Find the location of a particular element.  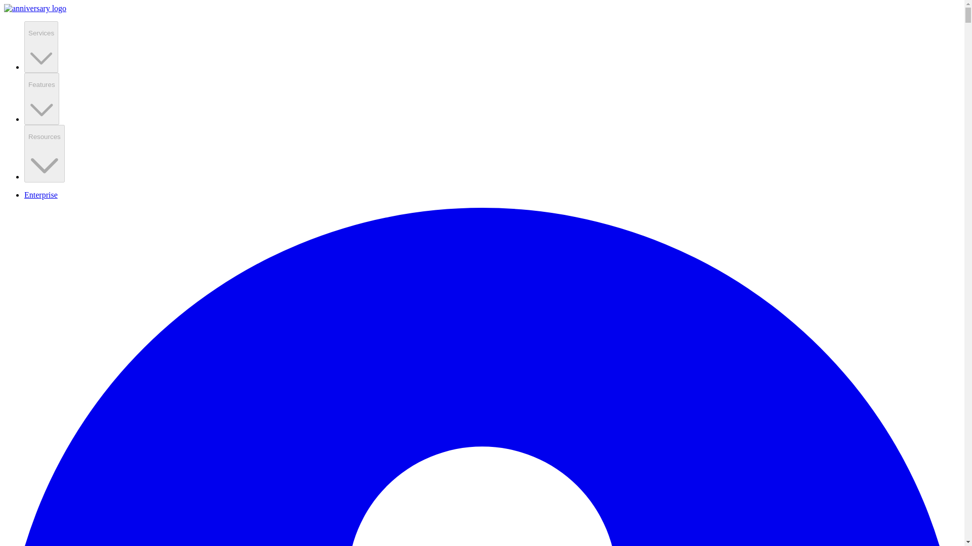

Features is located at coordinates (42, 99).